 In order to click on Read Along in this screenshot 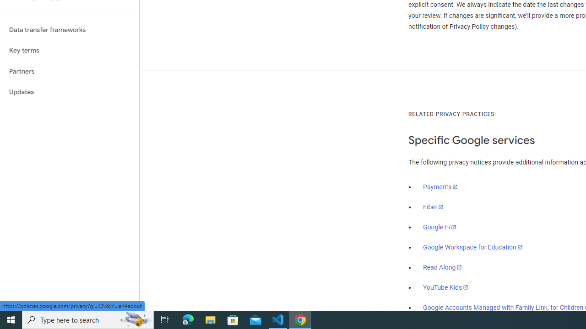, I will do `click(442, 267)`.